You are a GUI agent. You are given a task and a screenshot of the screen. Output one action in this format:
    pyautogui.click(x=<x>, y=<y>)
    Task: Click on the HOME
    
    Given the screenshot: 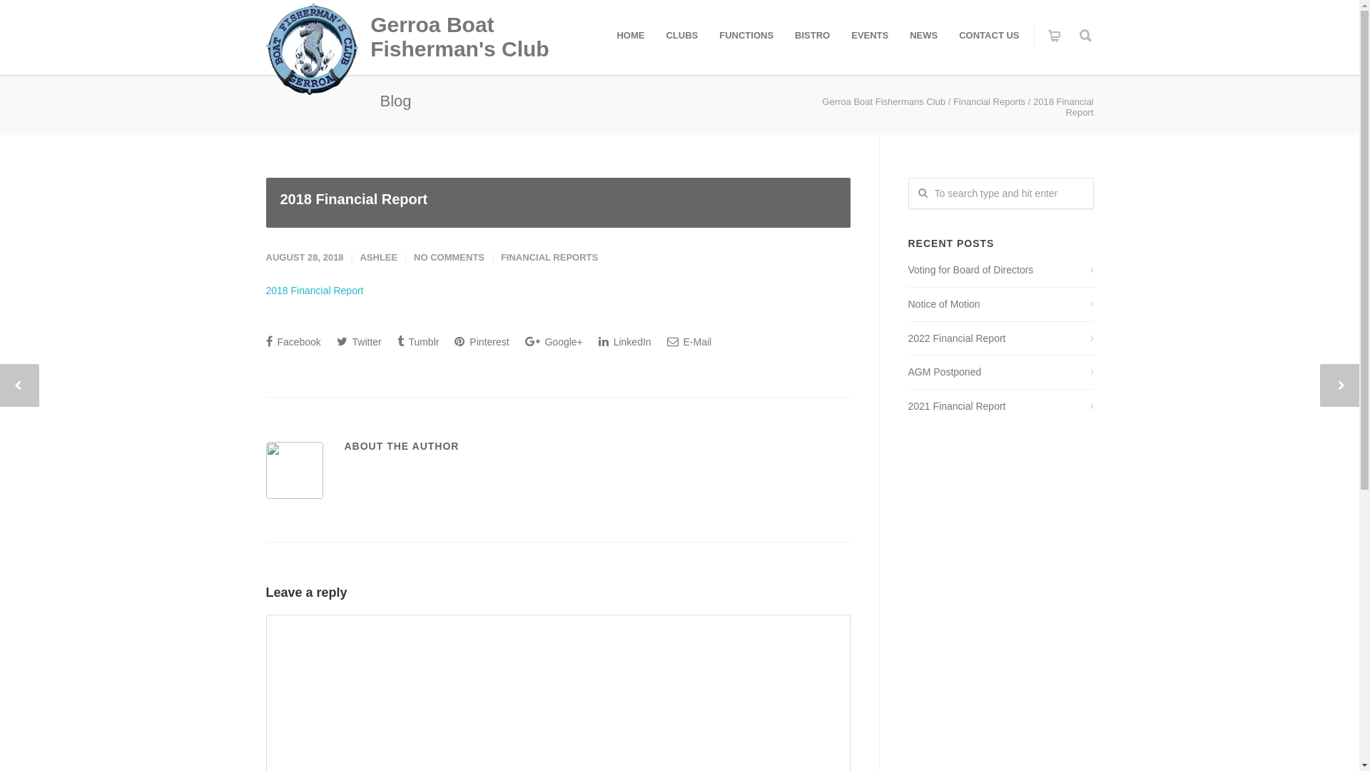 What is the action you would take?
    pyautogui.click(x=631, y=36)
    